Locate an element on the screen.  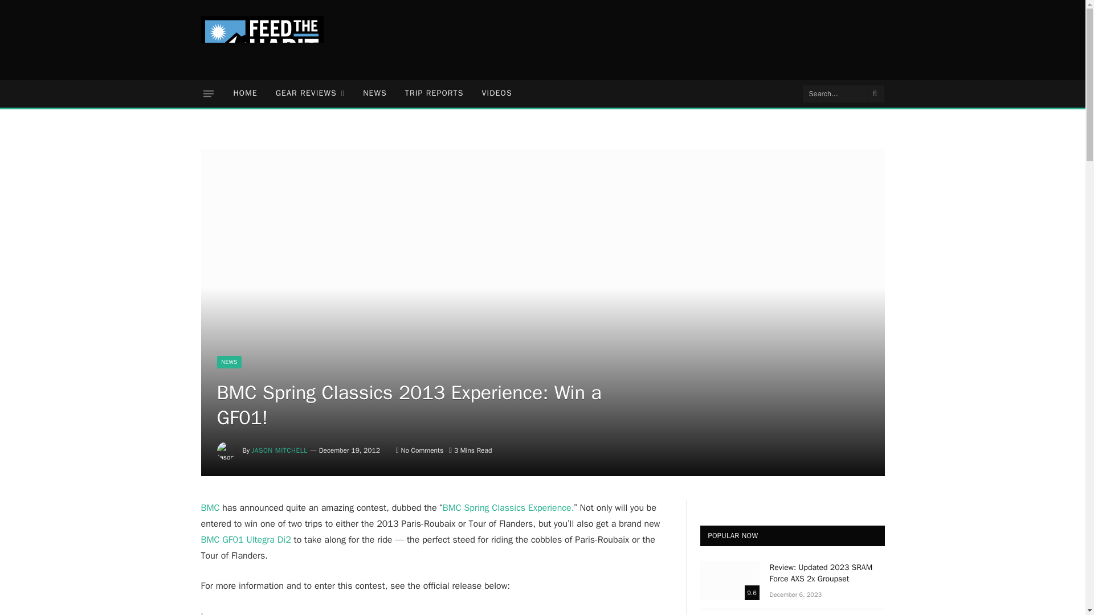
BMC is located at coordinates (210, 508).